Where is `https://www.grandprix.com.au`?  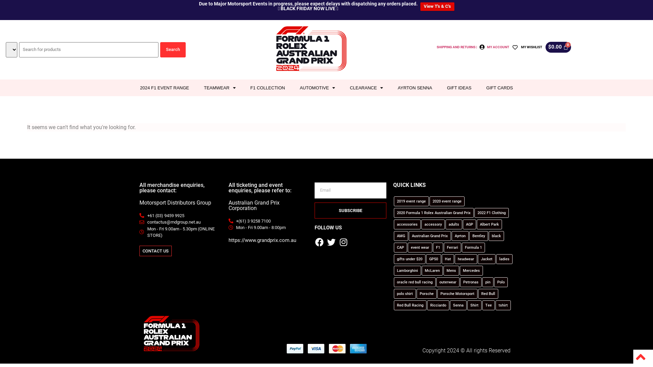 https://www.grandprix.com.au is located at coordinates (263, 240).